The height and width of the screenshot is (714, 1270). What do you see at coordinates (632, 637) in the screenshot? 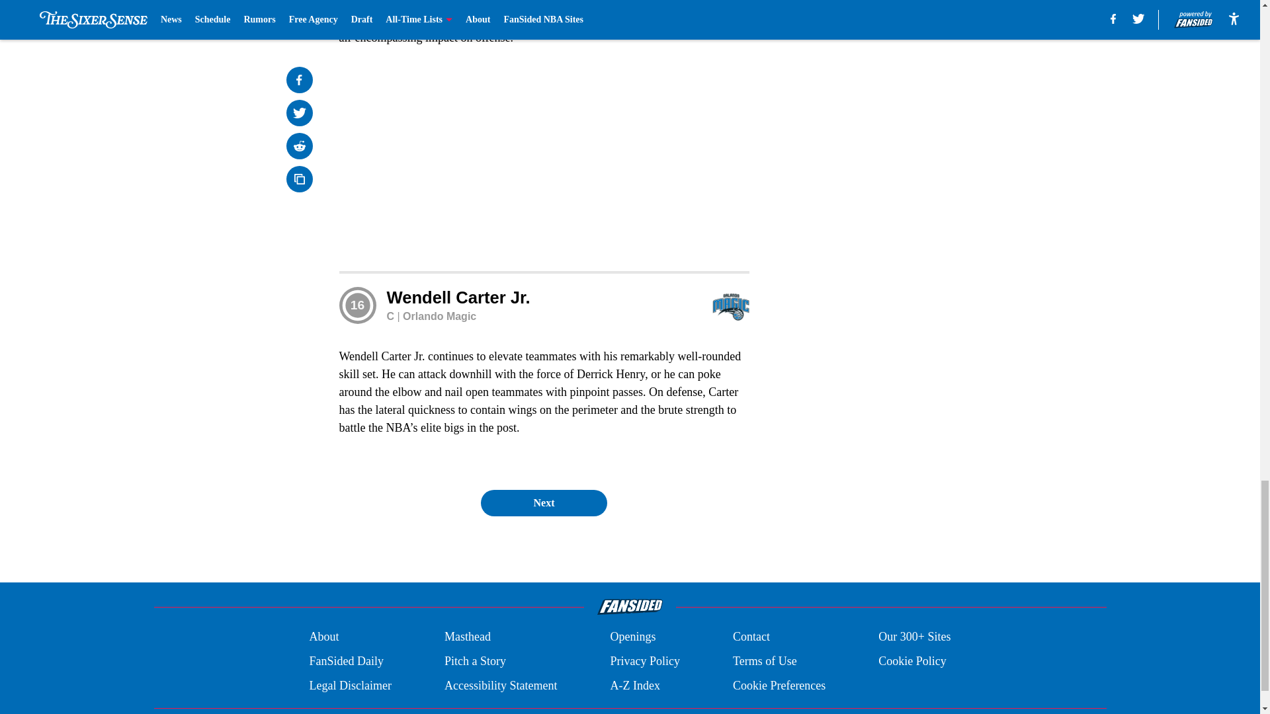
I see `Openings` at bounding box center [632, 637].